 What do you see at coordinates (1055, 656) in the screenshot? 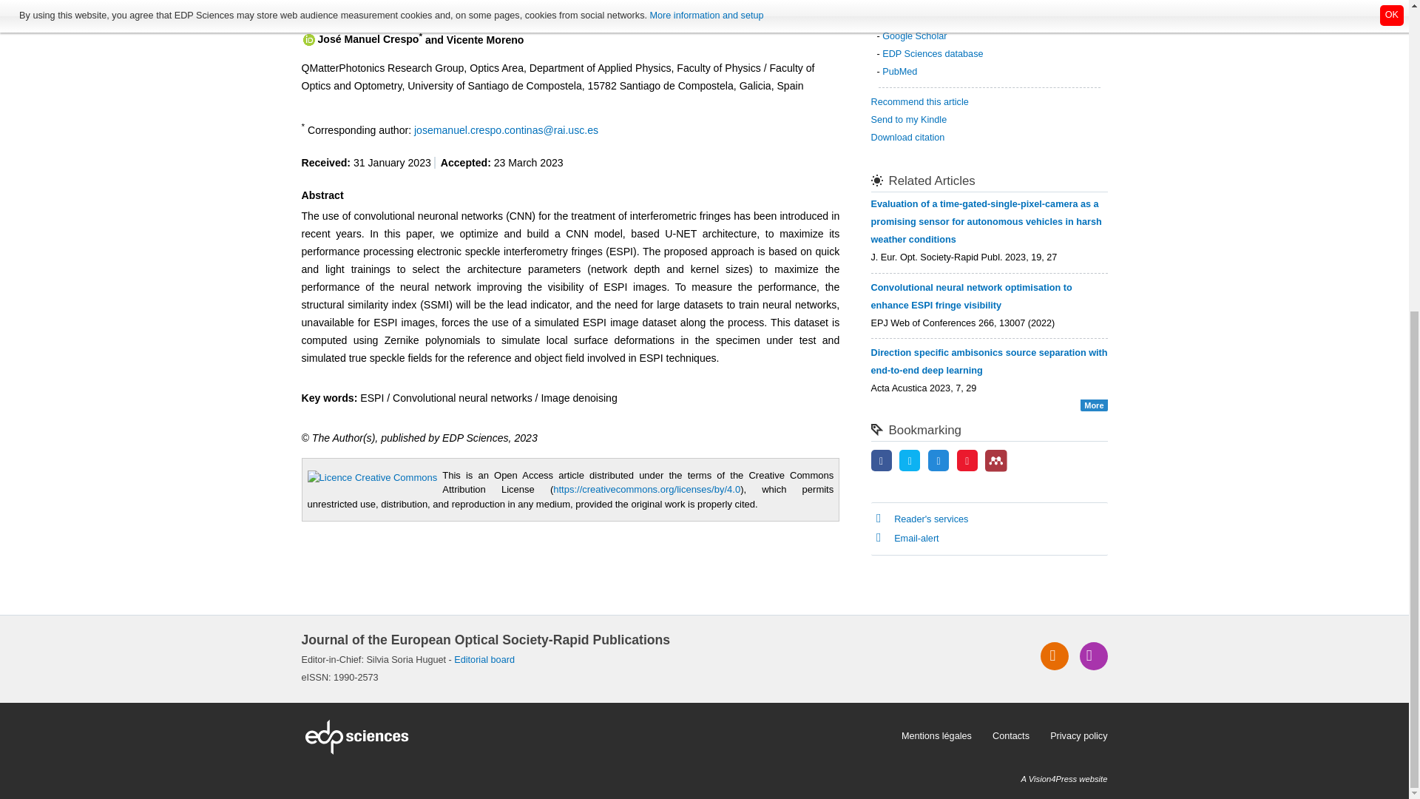
I see `Access our RSS feeds` at bounding box center [1055, 656].